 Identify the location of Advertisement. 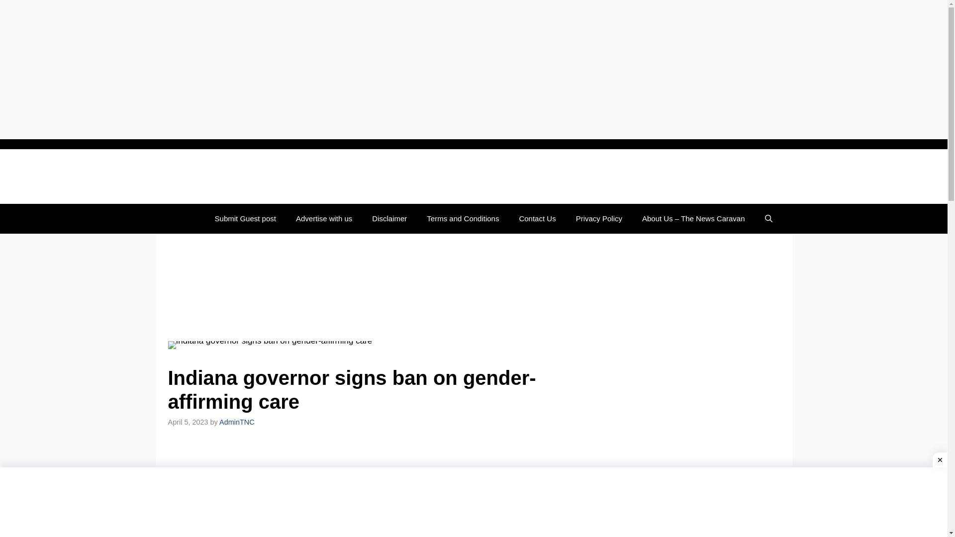
(382, 287).